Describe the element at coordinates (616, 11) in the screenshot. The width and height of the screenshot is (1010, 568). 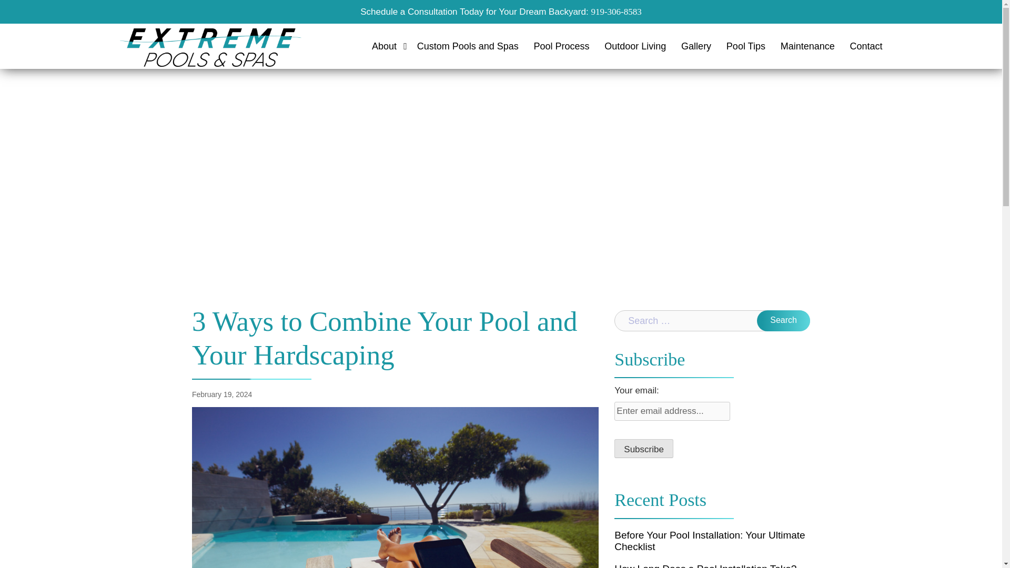
I see `919-306-8583` at that location.